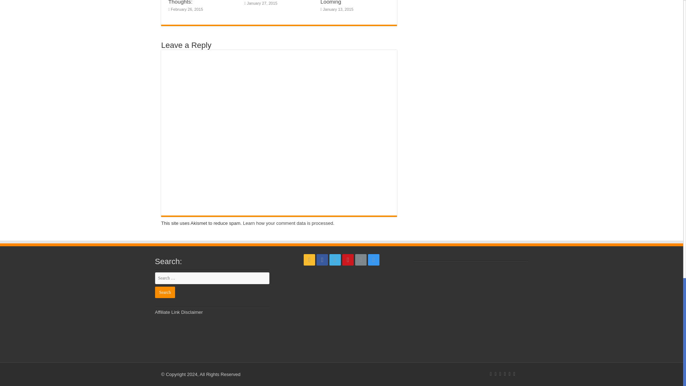 This screenshot has height=386, width=686. What do you see at coordinates (165, 292) in the screenshot?
I see `Search` at bounding box center [165, 292].